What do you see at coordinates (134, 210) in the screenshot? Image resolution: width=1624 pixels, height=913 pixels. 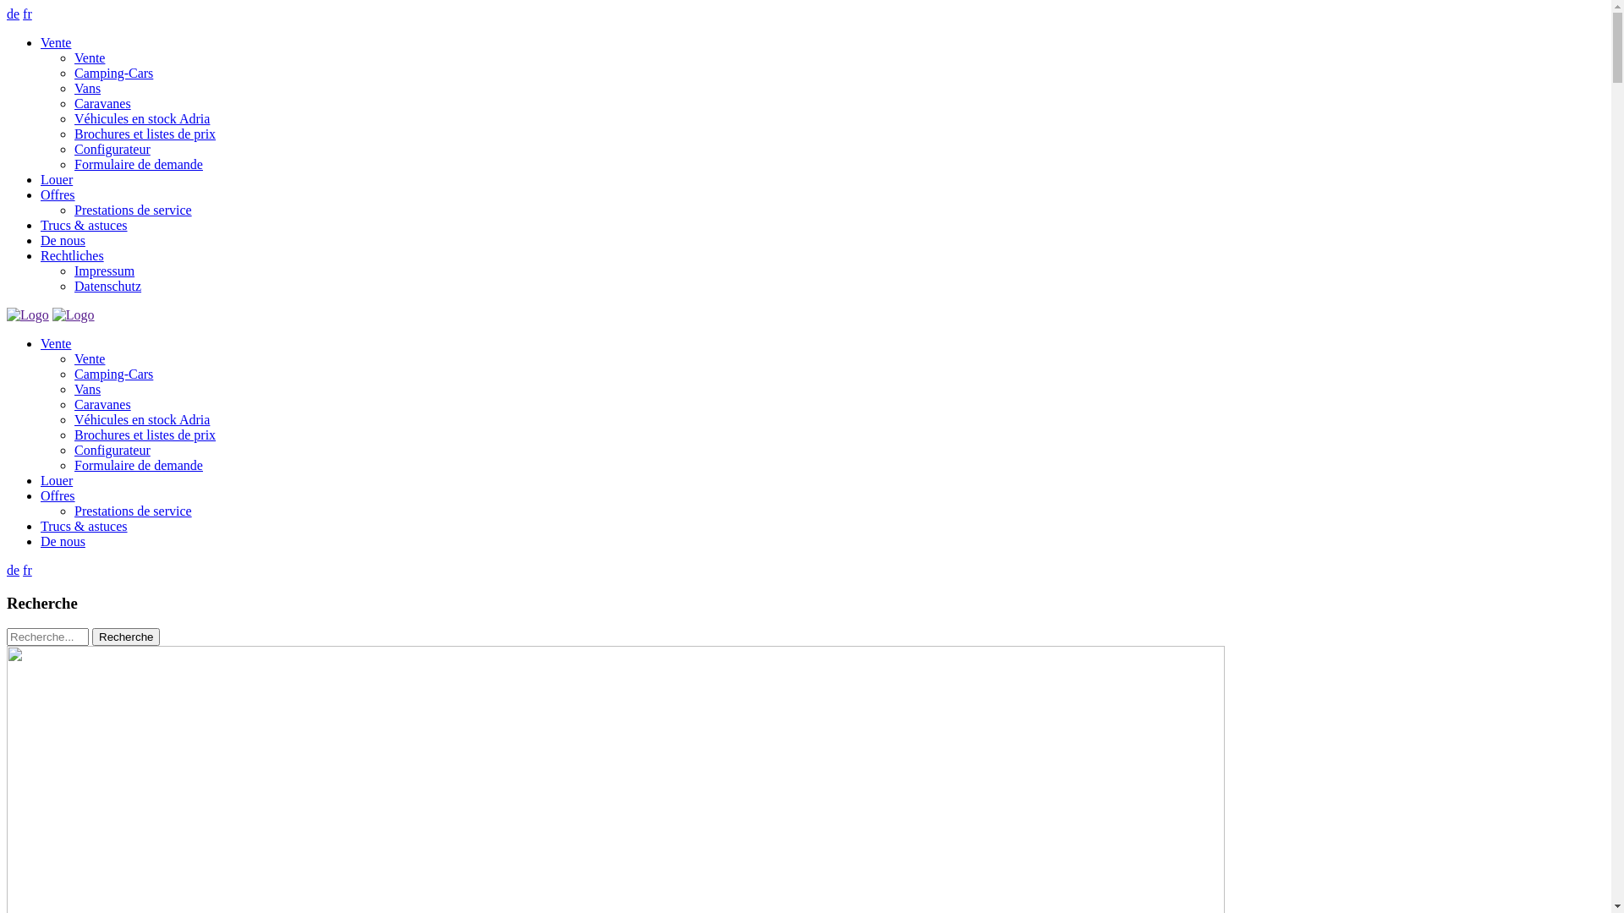 I see `Prestations de service` at bounding box center [134, 210].